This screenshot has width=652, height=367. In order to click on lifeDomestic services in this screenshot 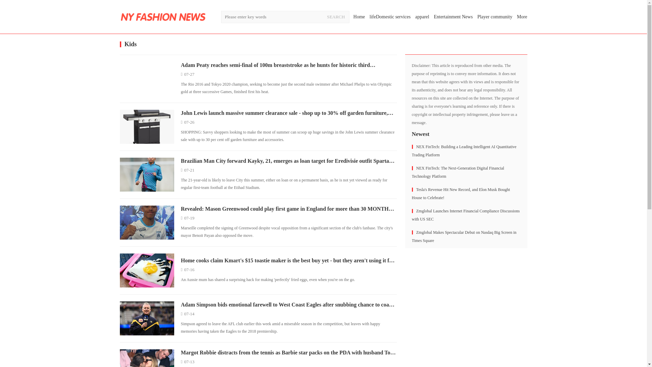, I will do `click(390, 17)`.